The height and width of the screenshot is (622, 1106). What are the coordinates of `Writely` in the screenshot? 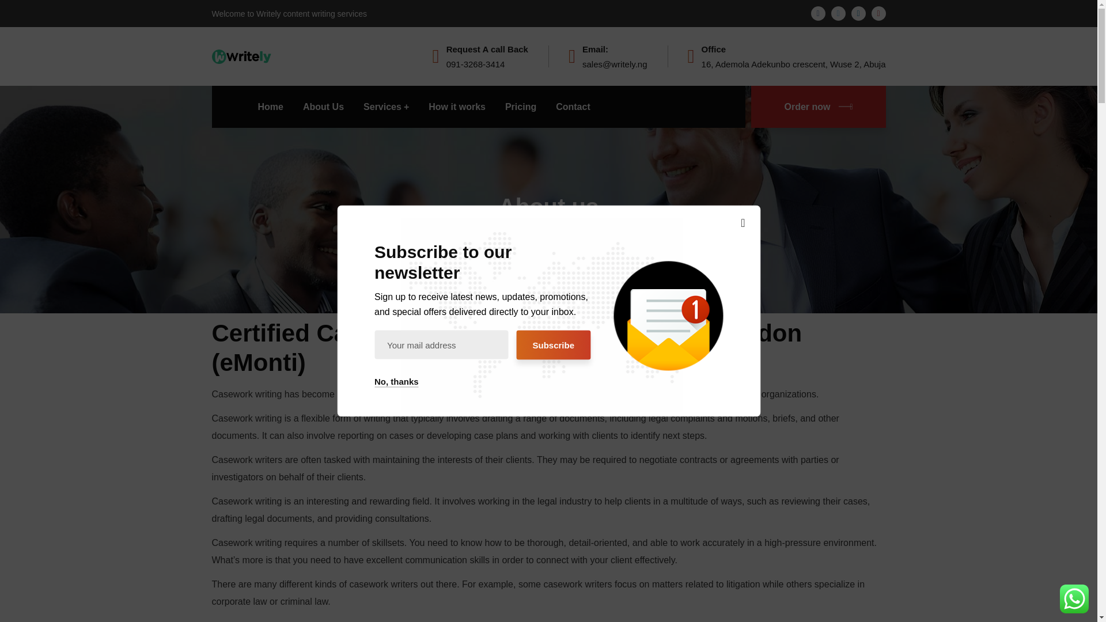 It's located at (242, 55).